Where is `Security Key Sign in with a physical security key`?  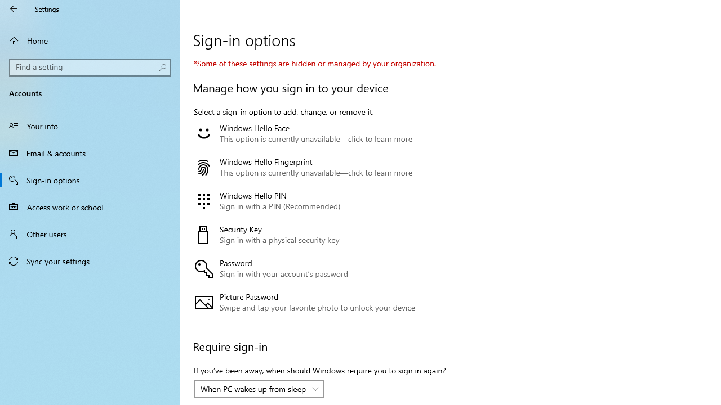
Security Key Sign in with a physical security key is located at coordinates (317, 235).